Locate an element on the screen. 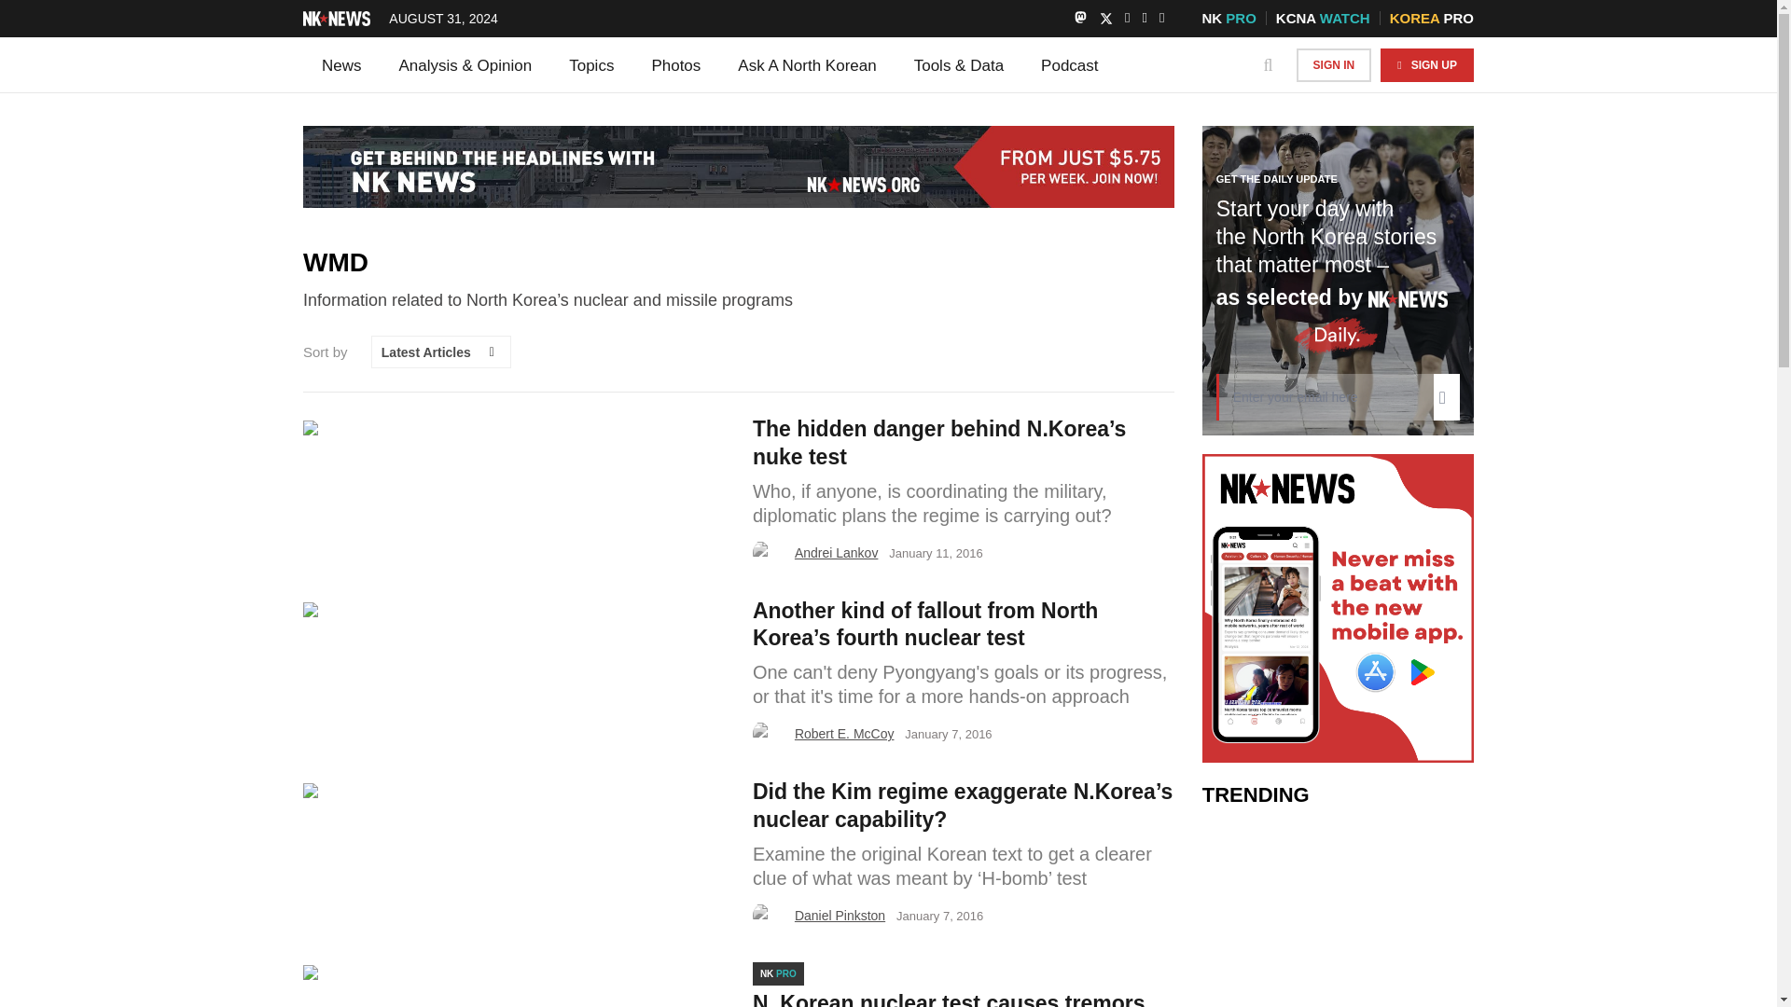  KCNA WATCH is located at coordinates (1323, 18).